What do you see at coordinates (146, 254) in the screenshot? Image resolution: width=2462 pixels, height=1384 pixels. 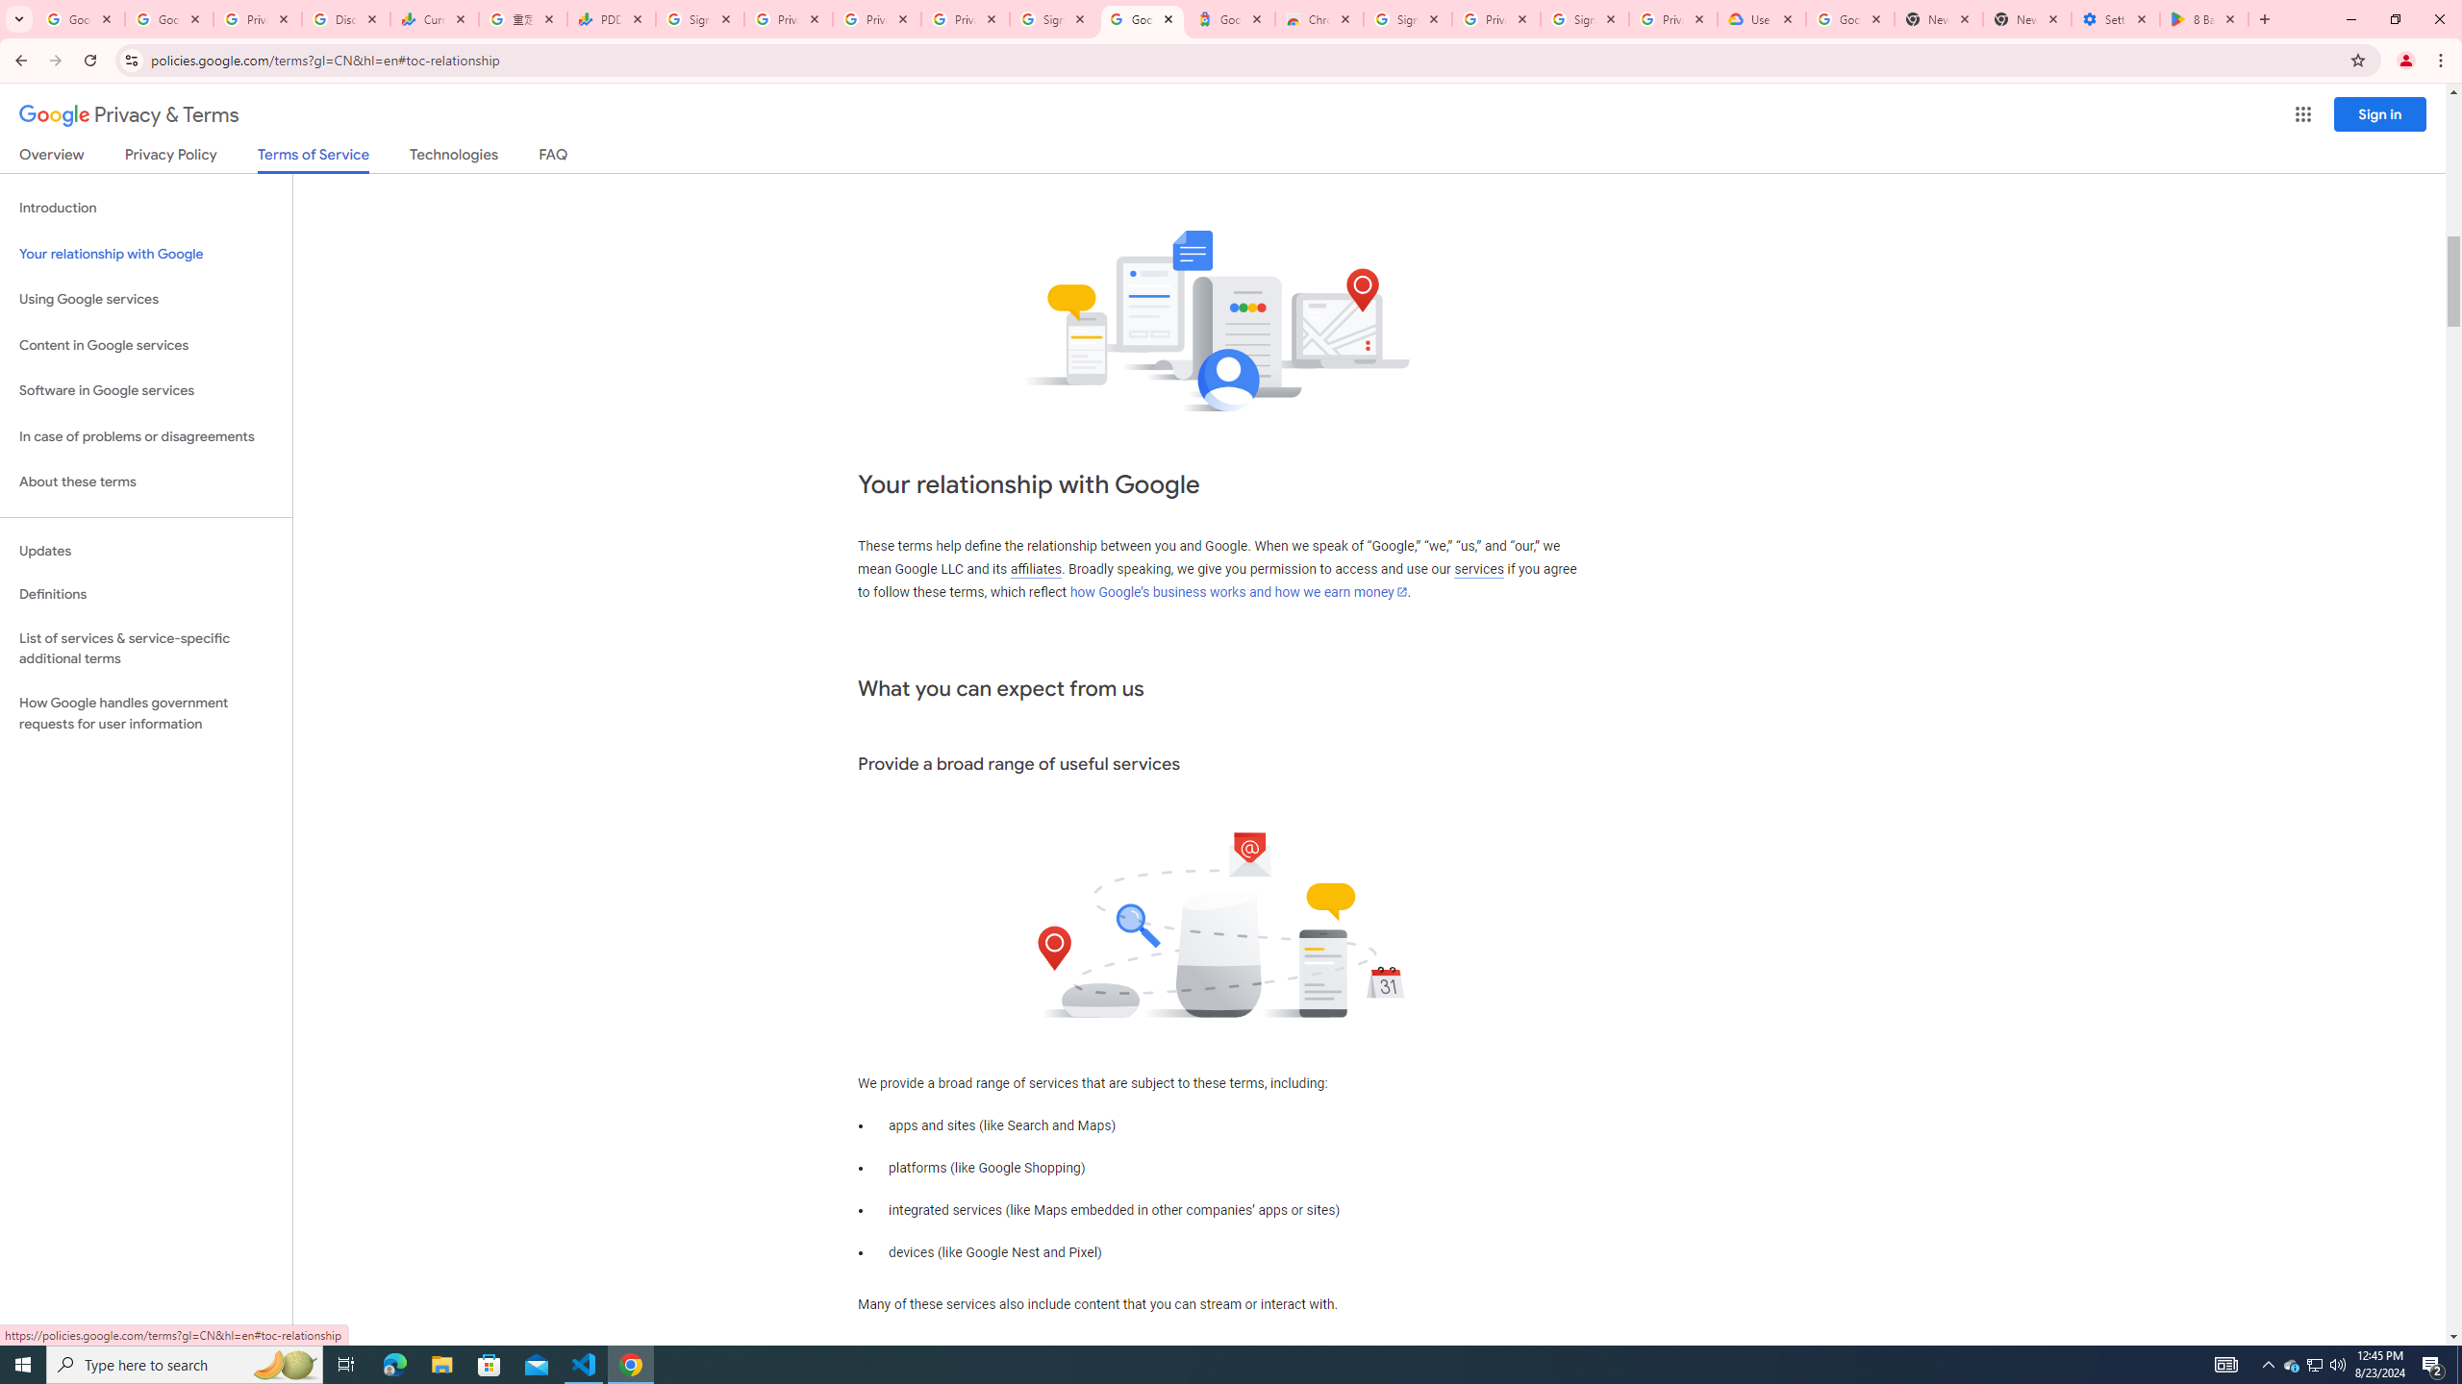 I see `Your relationship with Google` at bounding box center [146, 254].